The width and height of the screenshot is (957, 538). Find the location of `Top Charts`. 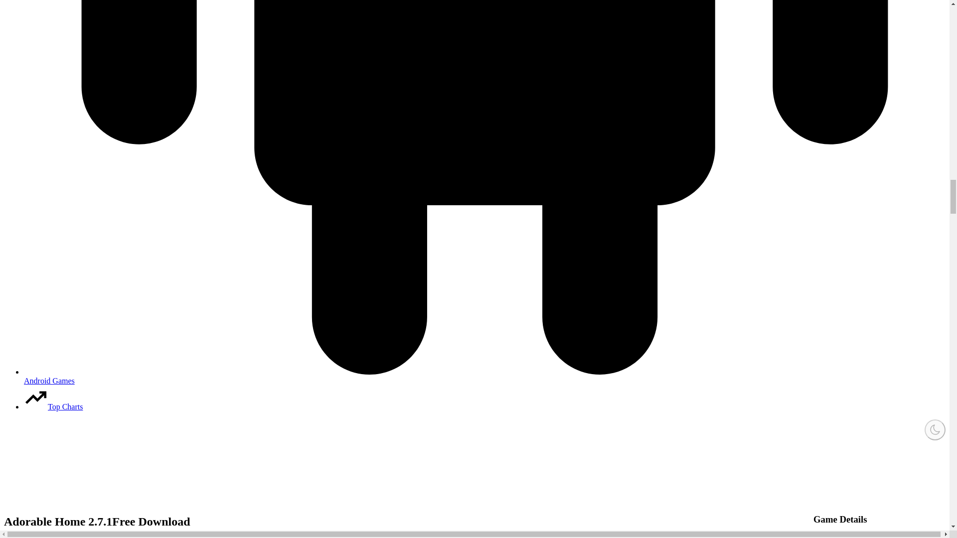

Top Charts is located at coordinates (53, 406).